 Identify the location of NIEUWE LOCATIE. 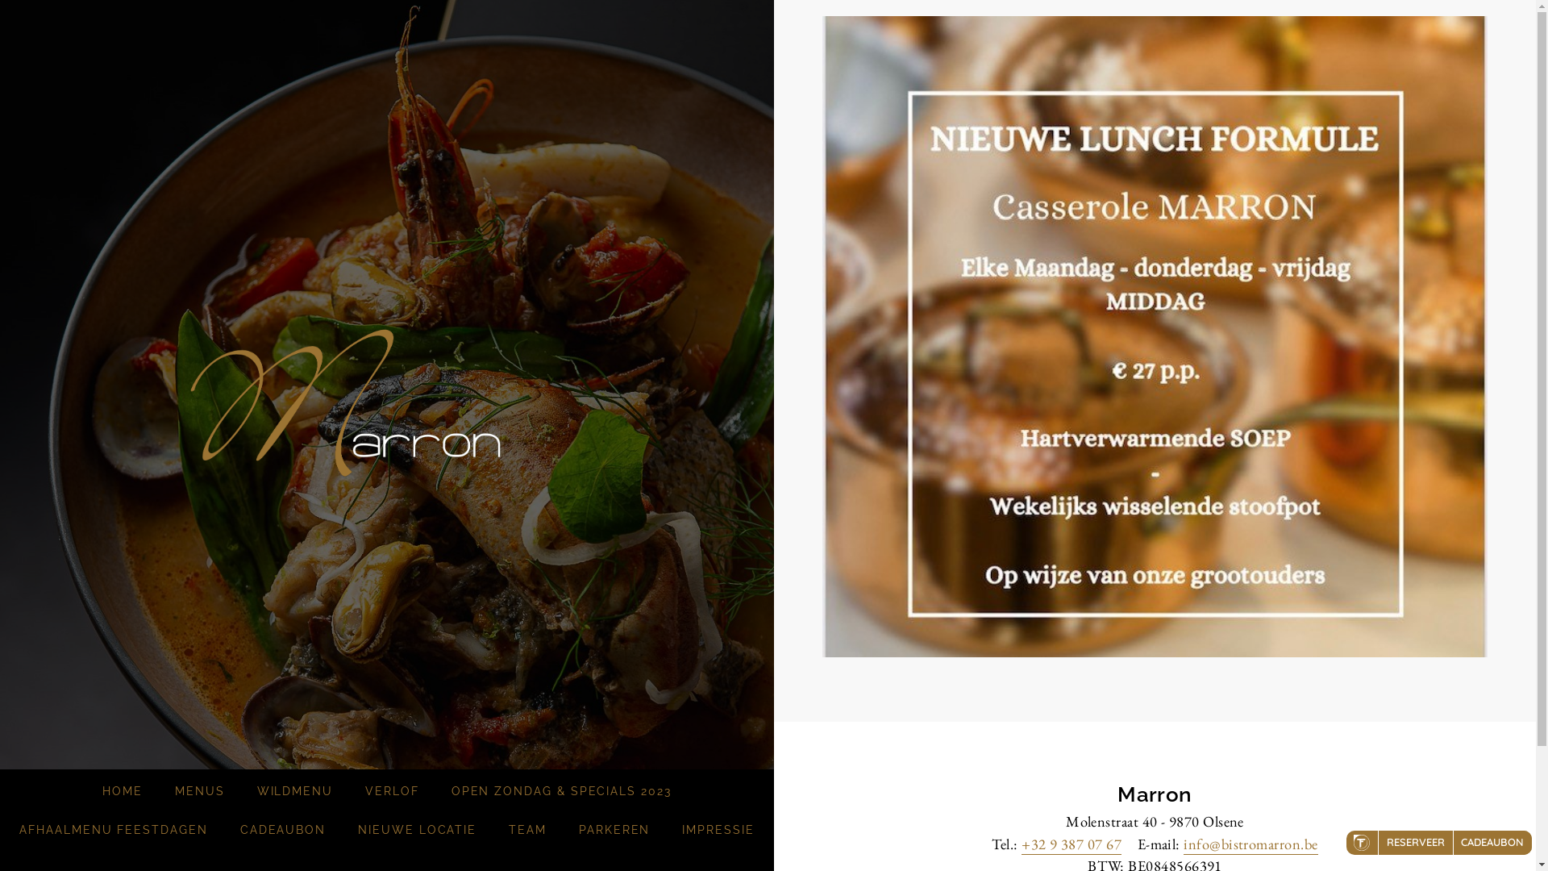
(418, 831).